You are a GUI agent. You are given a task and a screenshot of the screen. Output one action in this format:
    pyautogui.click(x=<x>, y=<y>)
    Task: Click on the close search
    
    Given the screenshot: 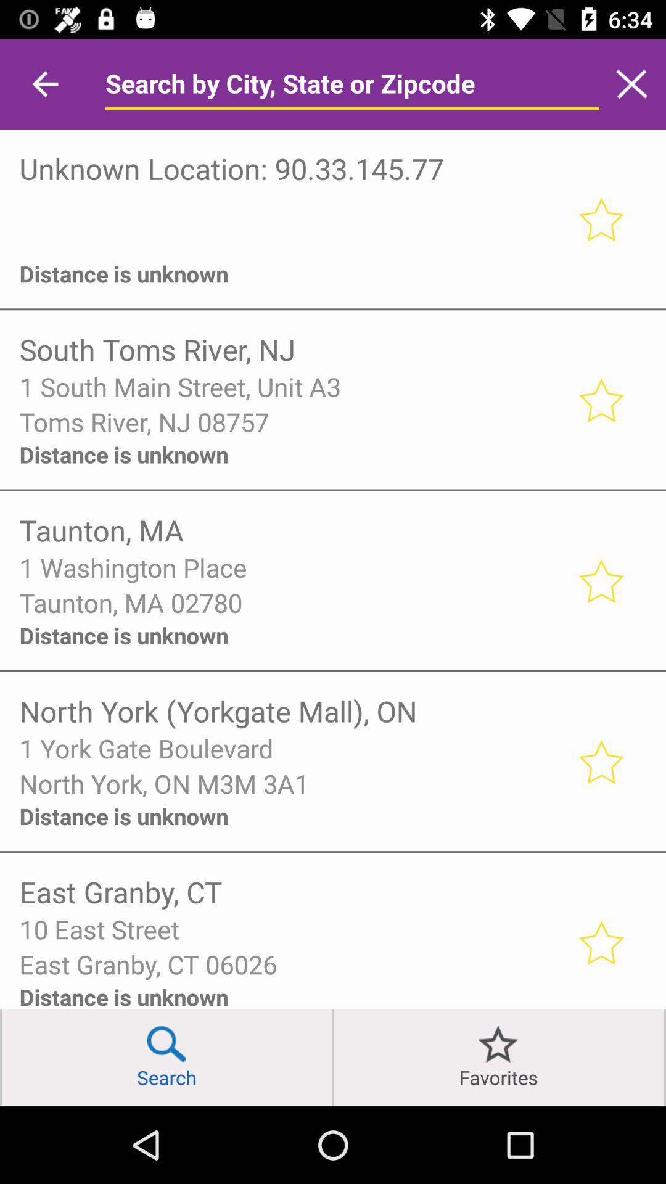 What is the action you would take?
    pyautogui.click(x=631, y=84)
    